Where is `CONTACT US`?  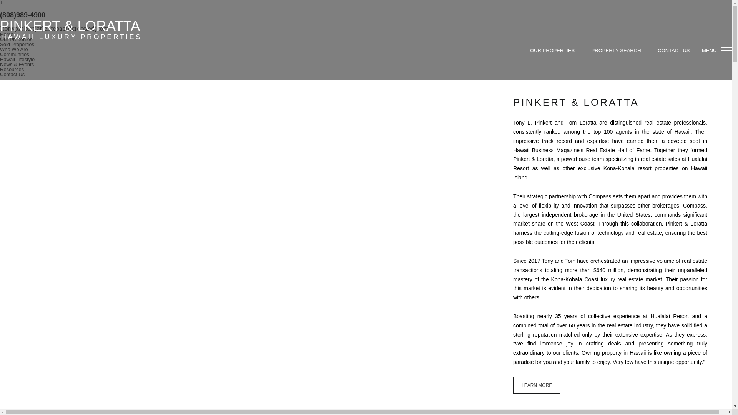
CONTACT US is located at coordinates (673, 50).